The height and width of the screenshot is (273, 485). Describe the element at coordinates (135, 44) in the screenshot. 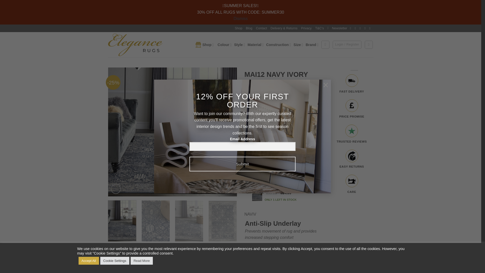

I see `EleganceRugs.co.uk - Discover Elegance` at that location.